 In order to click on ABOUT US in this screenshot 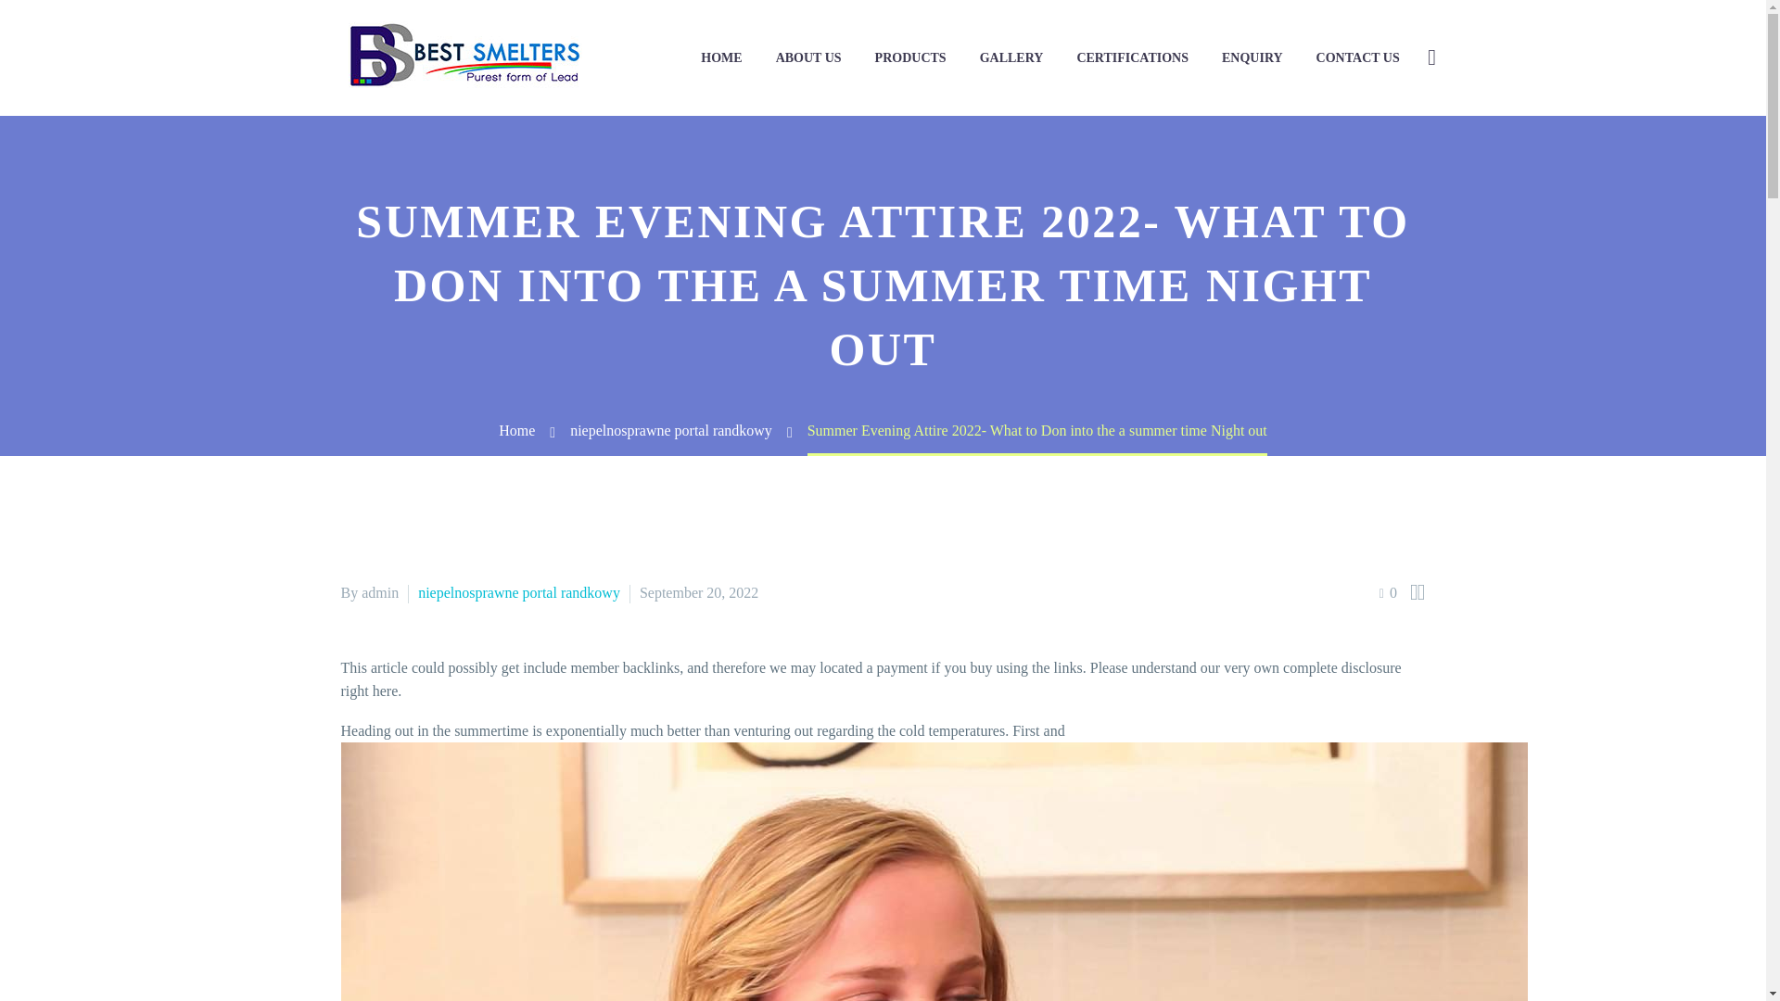, I will do `click(808, 57)`.